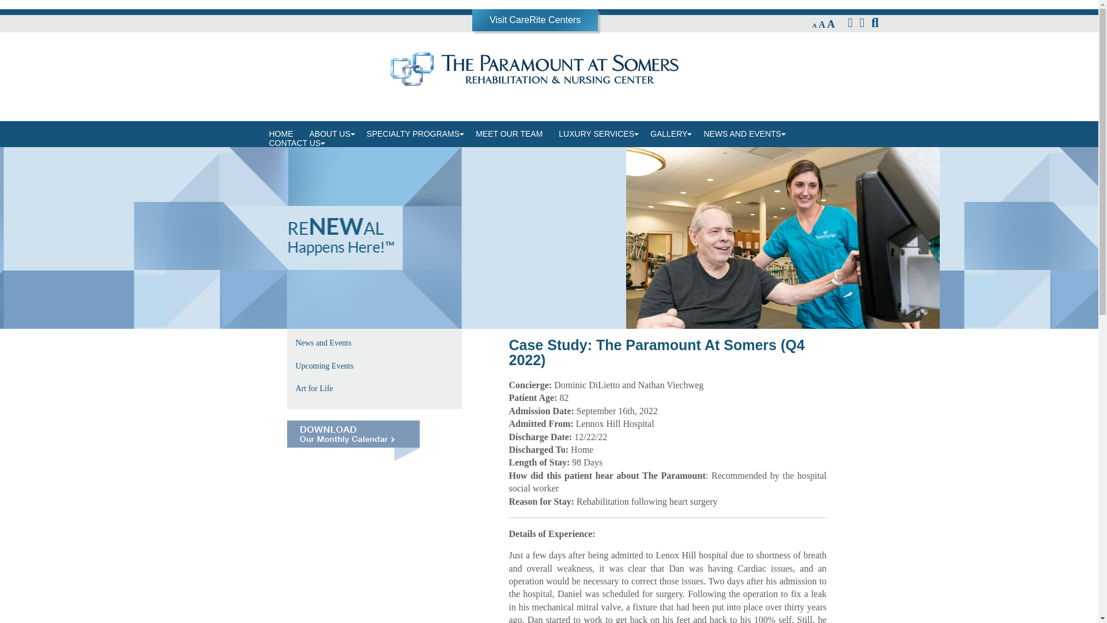  I want to click on GALLERY, so click(668, 134).